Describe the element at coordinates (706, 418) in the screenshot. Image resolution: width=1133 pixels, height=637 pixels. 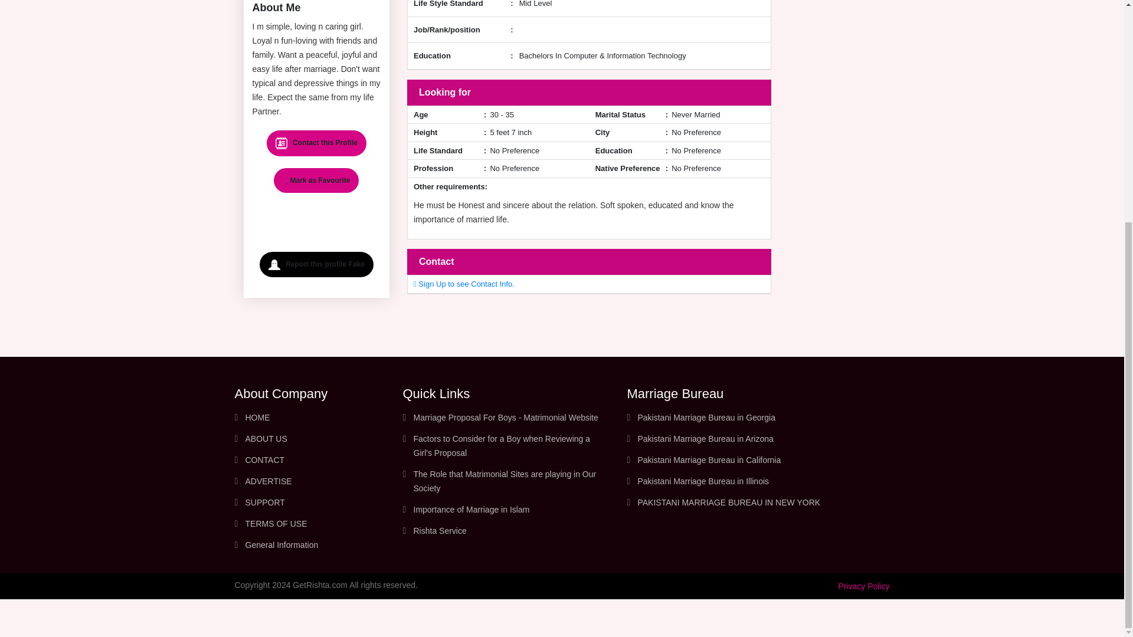
I see `Pakistani Marriage Bureau in Georgia` at that location.